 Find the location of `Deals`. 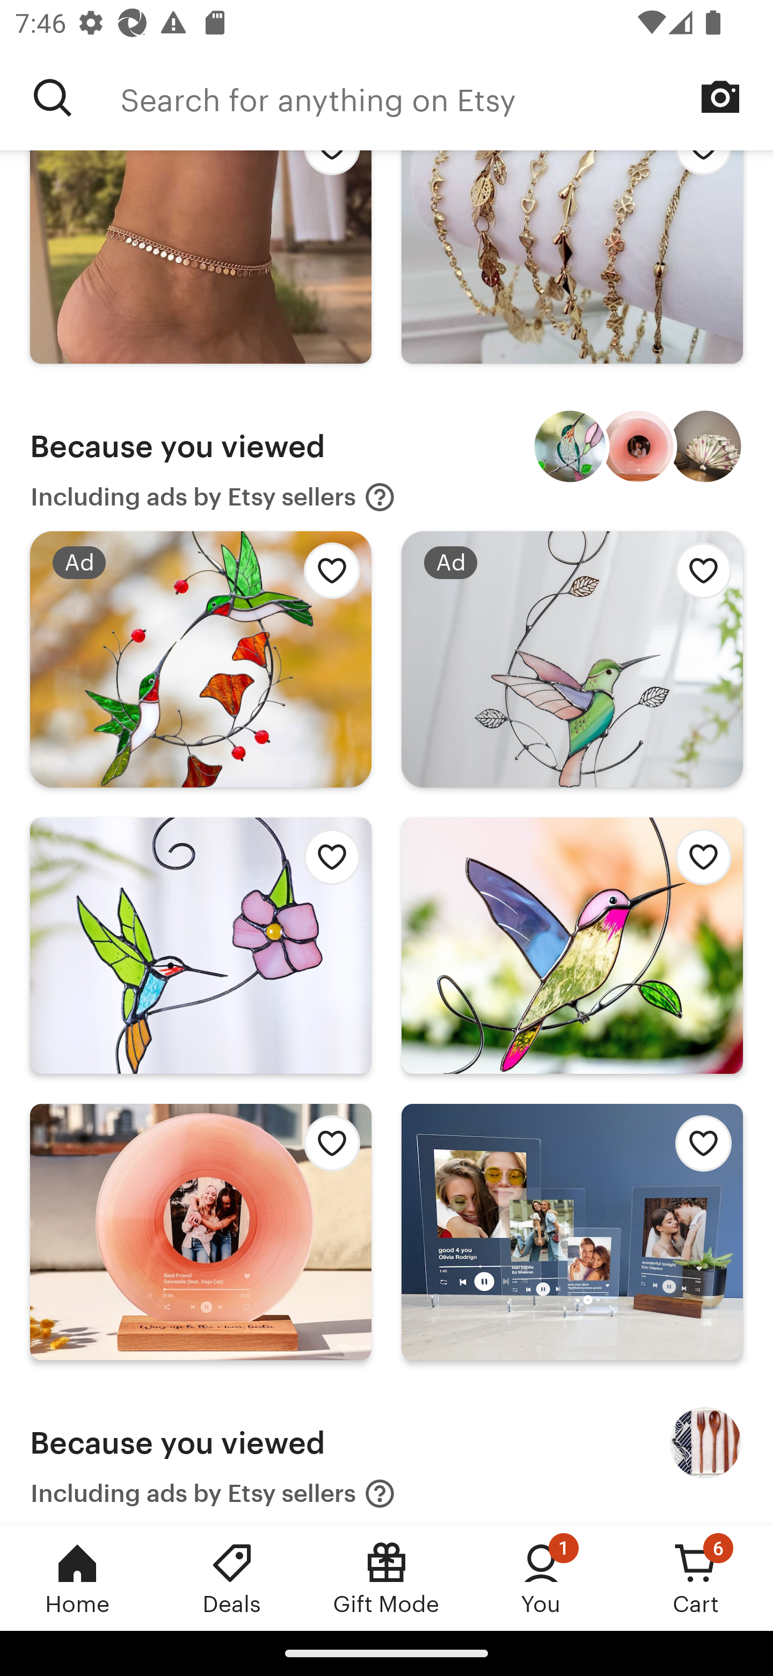

Deals is located at coordinates (232, 1578).